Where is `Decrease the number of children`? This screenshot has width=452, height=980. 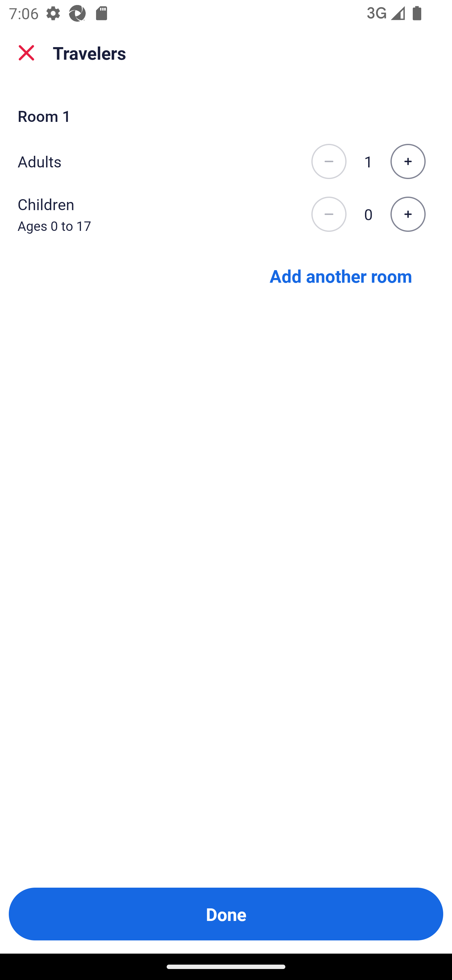
Decrease the number of children is located at coordinates (329, 215).